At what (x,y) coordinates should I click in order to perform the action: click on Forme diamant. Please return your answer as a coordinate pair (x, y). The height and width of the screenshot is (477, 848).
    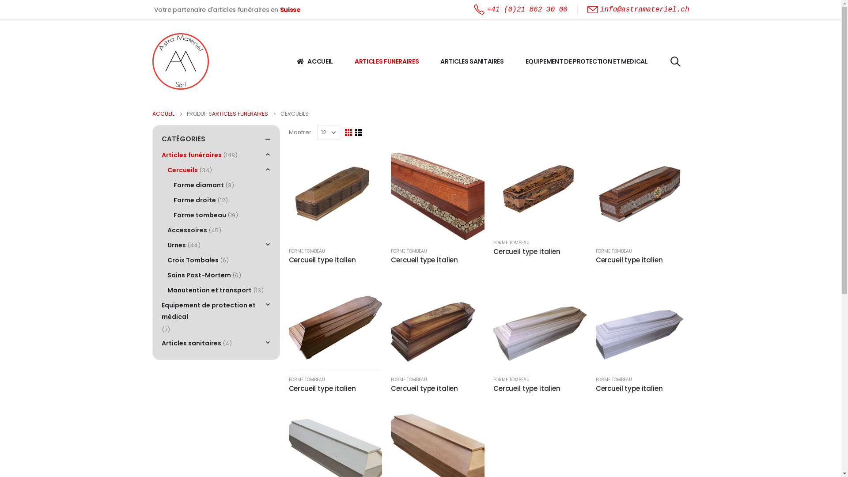
    Looking at the image, I should click on (199, 185).